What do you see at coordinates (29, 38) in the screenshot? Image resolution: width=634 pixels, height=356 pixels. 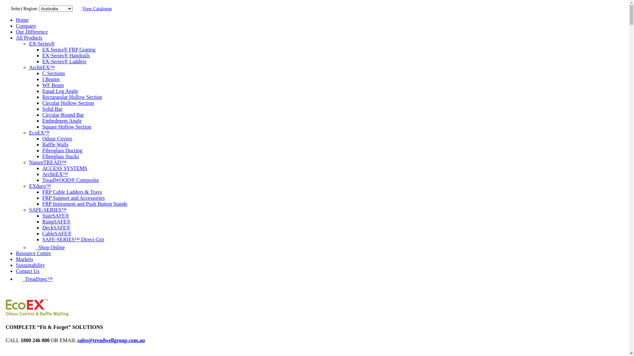 I see `All Products` at bounding box center [29, 38].